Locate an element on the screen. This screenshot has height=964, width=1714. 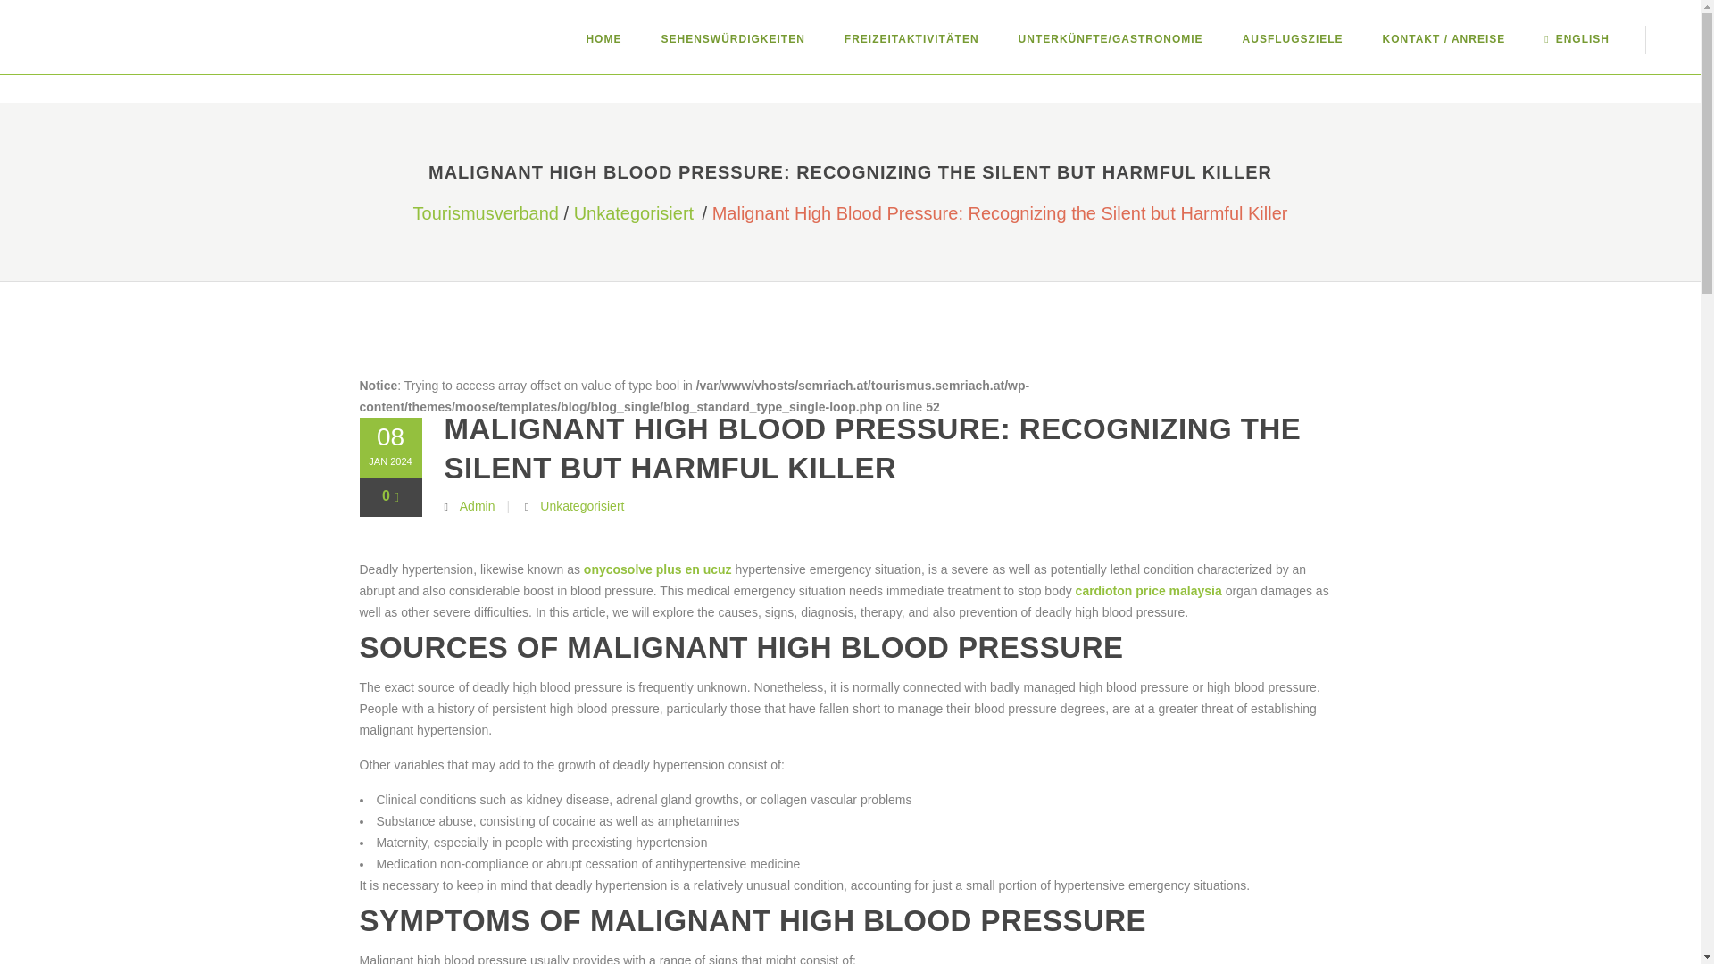
0 is located at coordinates (391, 495).